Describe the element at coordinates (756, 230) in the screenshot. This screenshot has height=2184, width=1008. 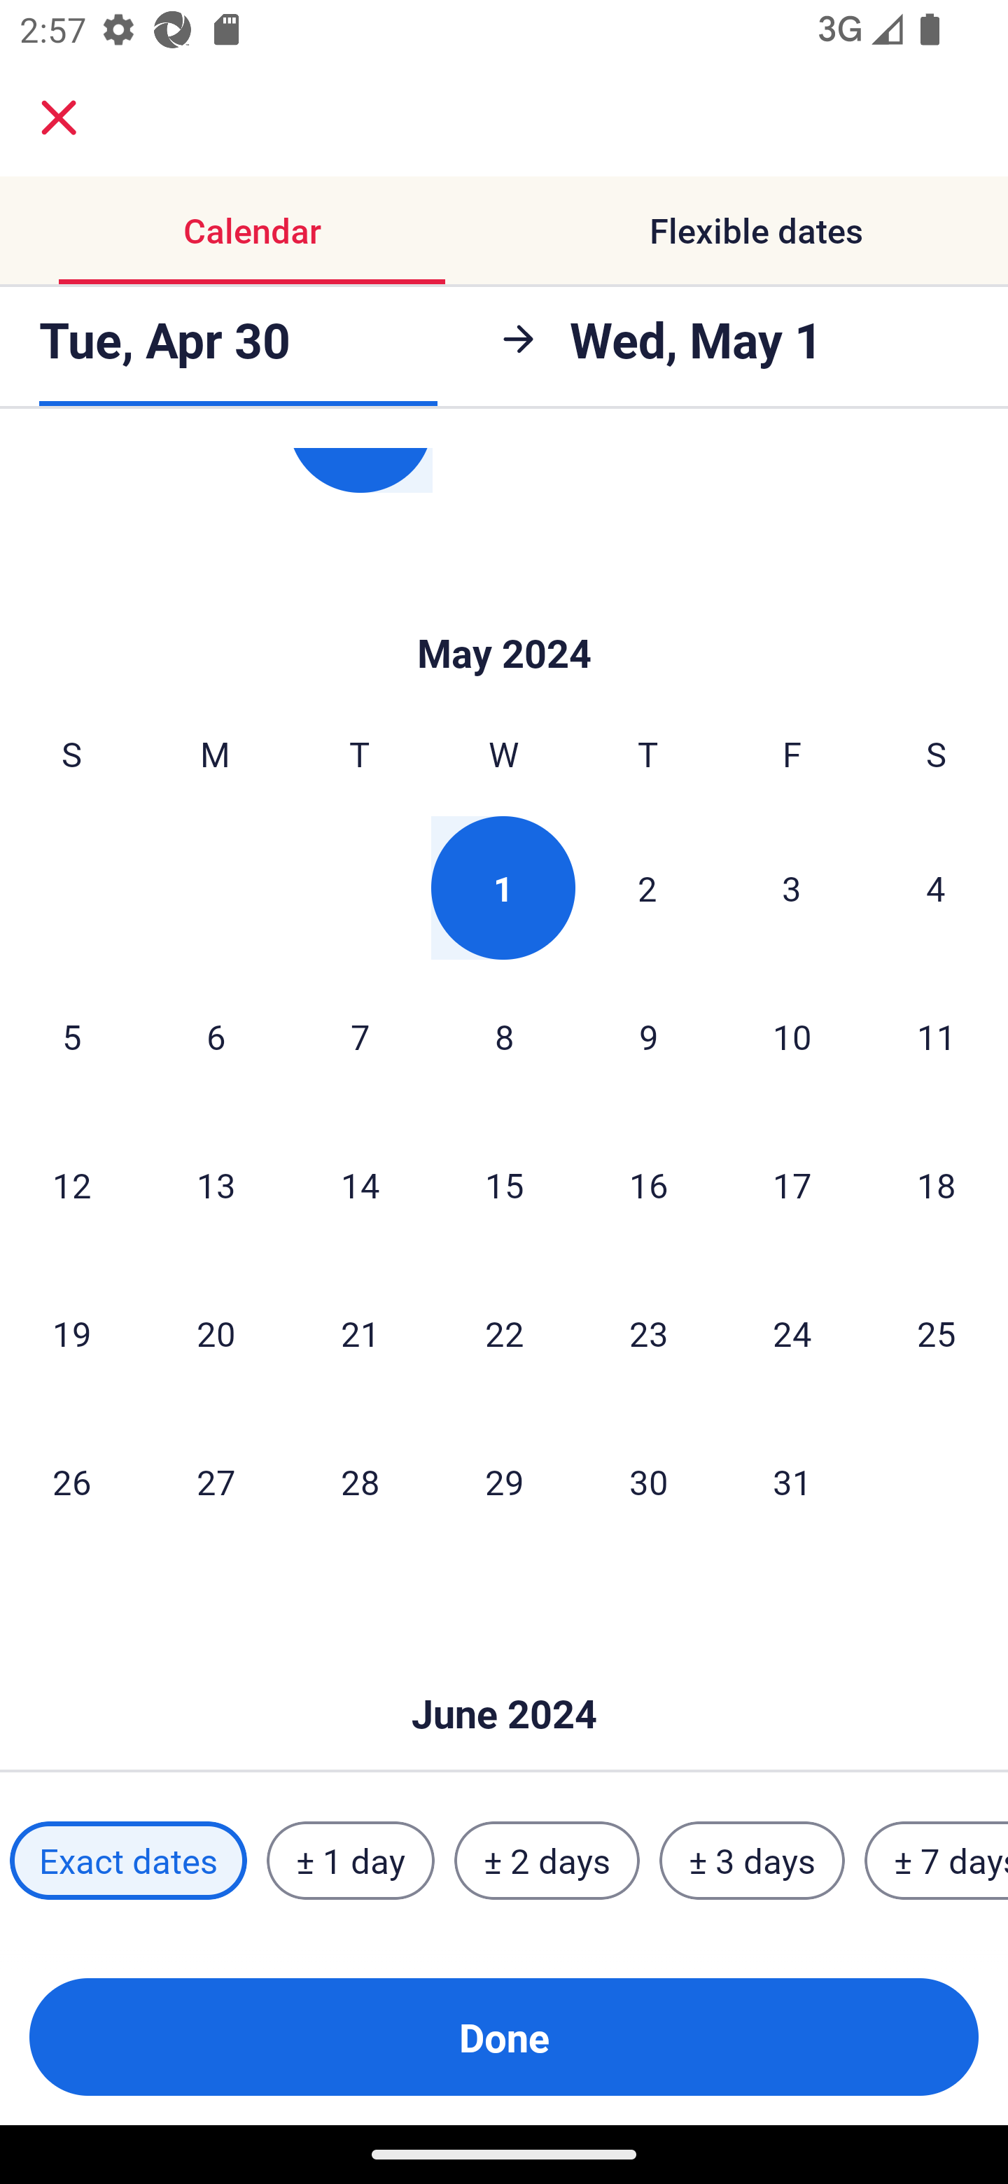
I see `Flexible dates` at that location.